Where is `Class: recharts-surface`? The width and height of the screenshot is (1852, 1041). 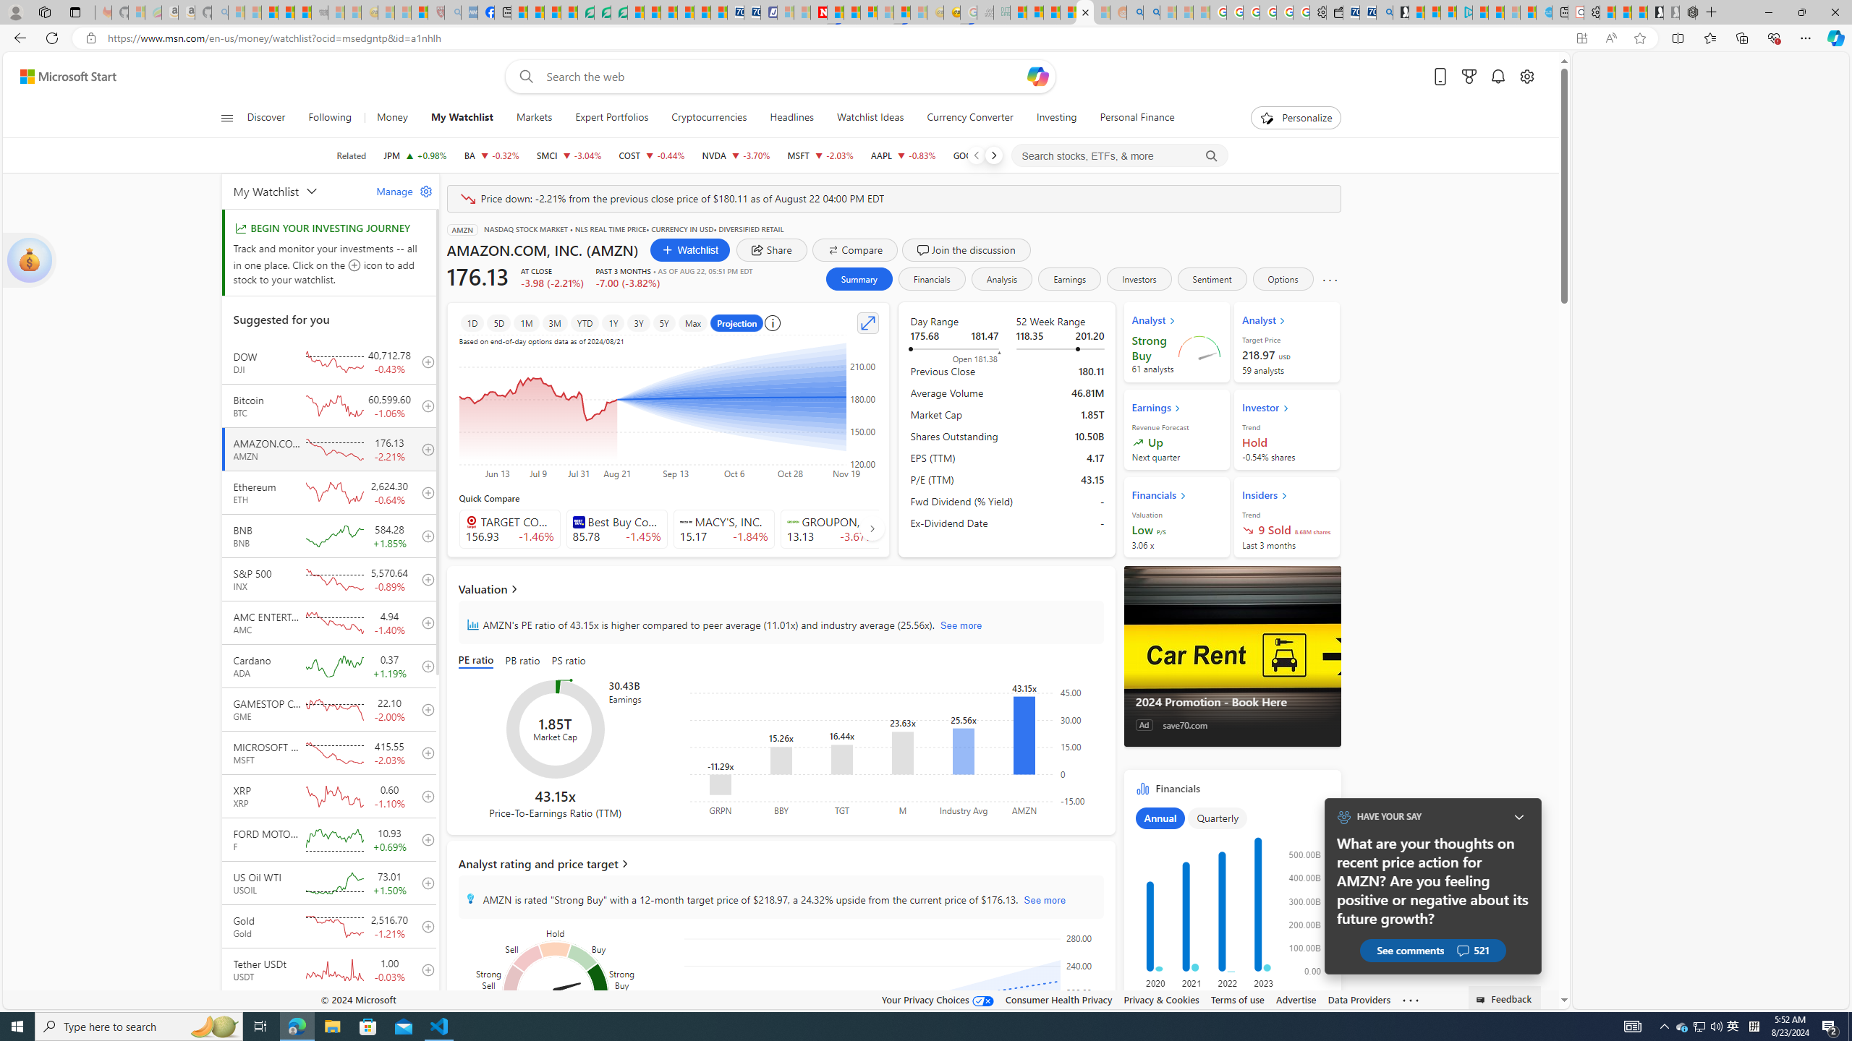
Class: recharts-surface is located at coordinates (893, 996).